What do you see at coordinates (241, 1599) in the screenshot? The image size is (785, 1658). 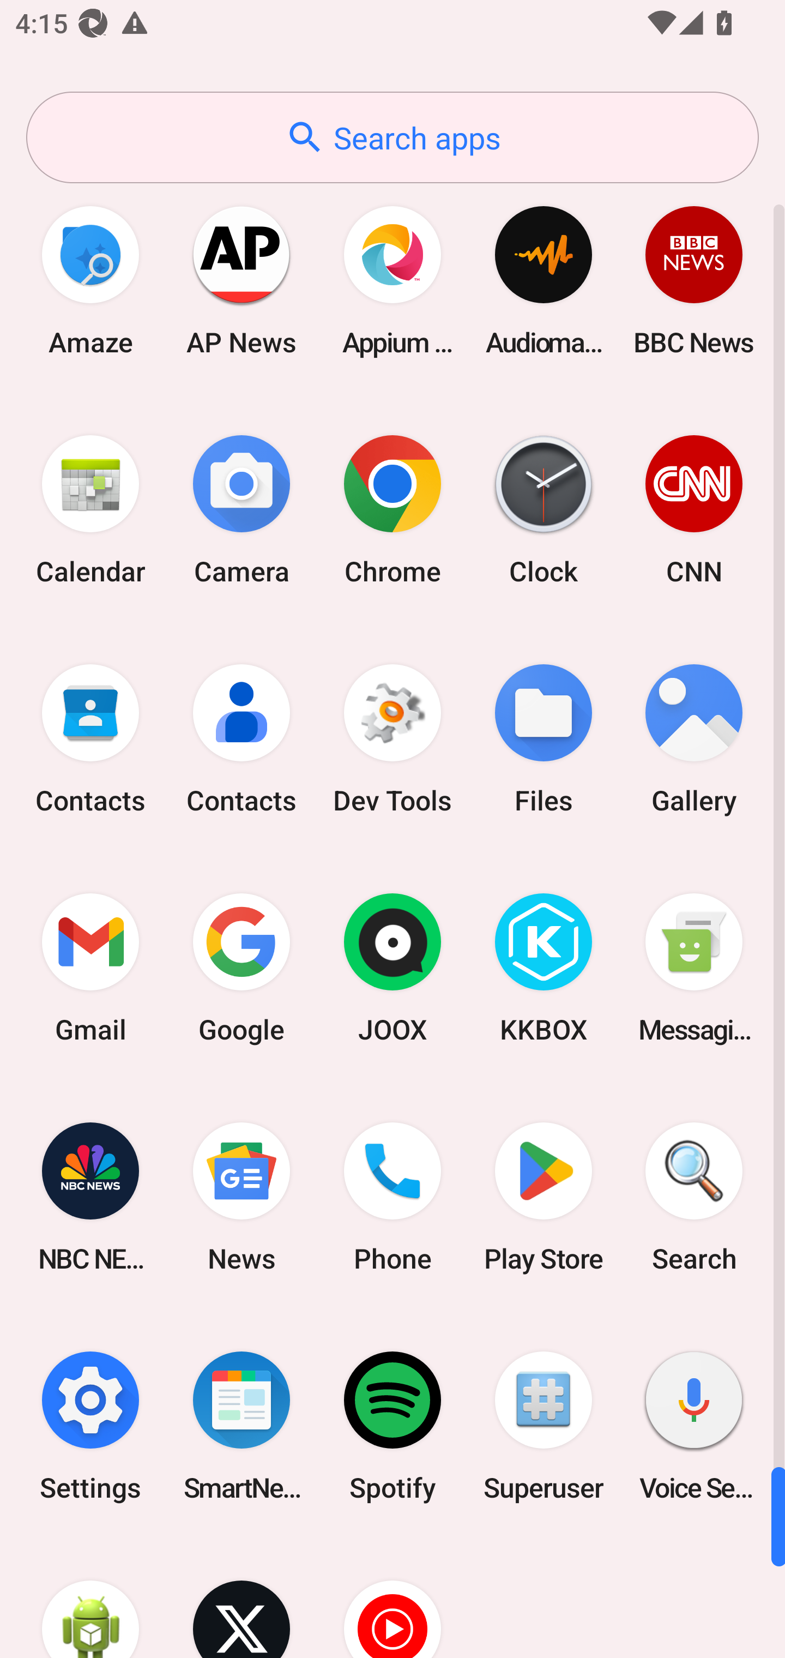 I see `X` at bounding box center [241, 1599].